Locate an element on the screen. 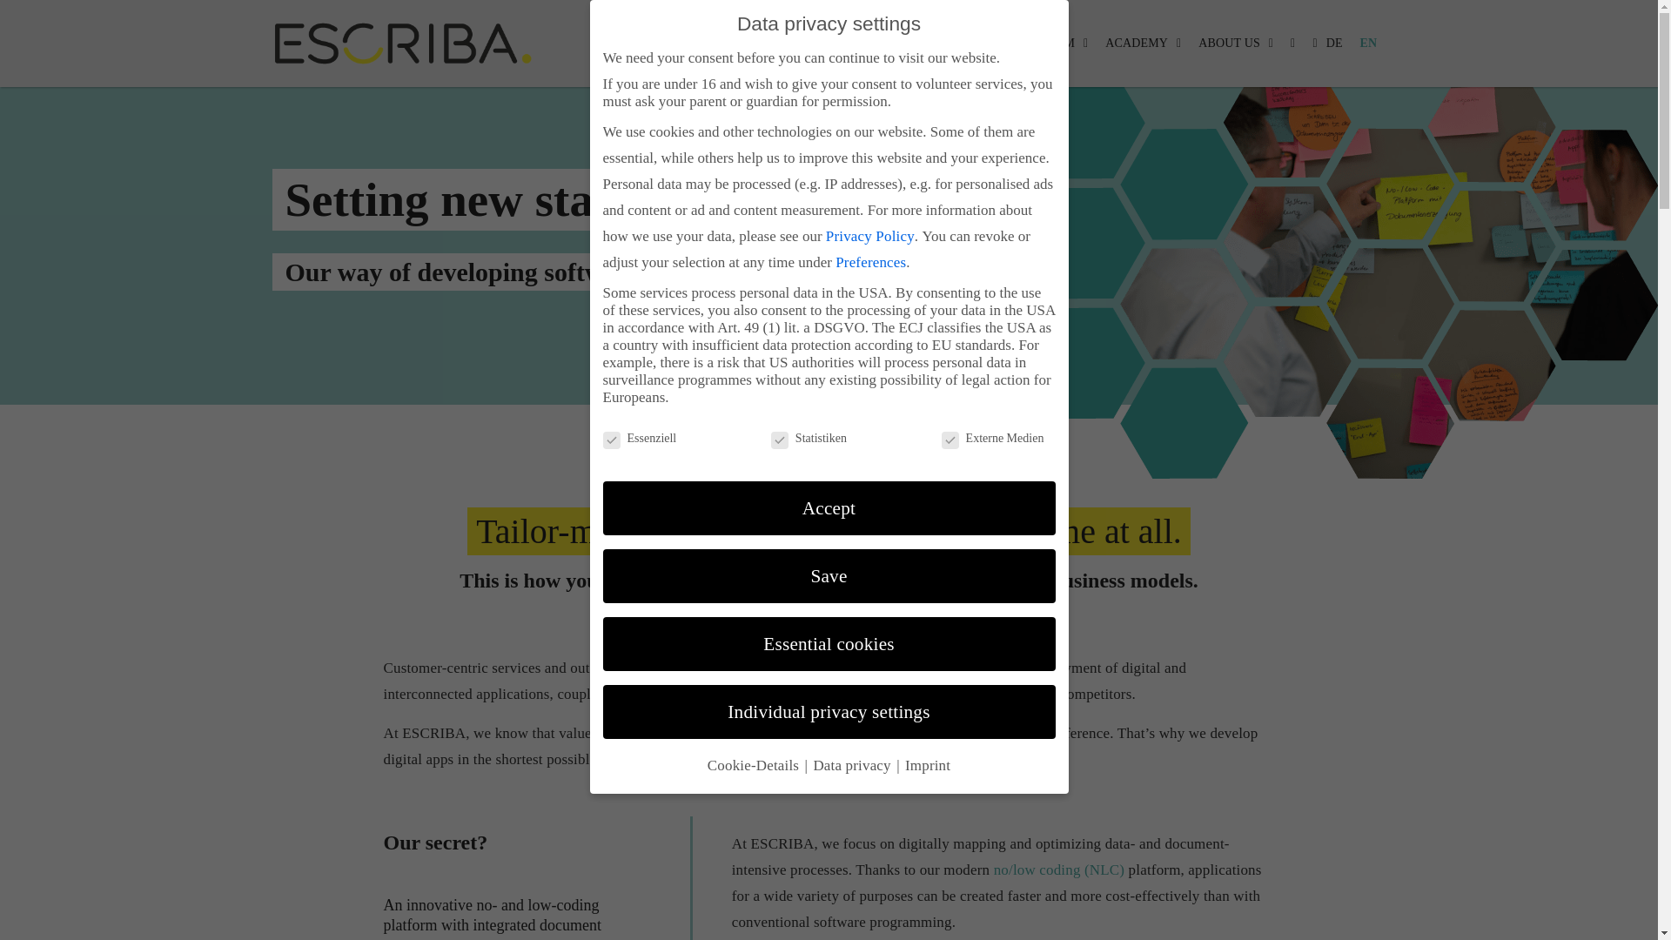  PLATFORM is located at coordinates (1050, 43).